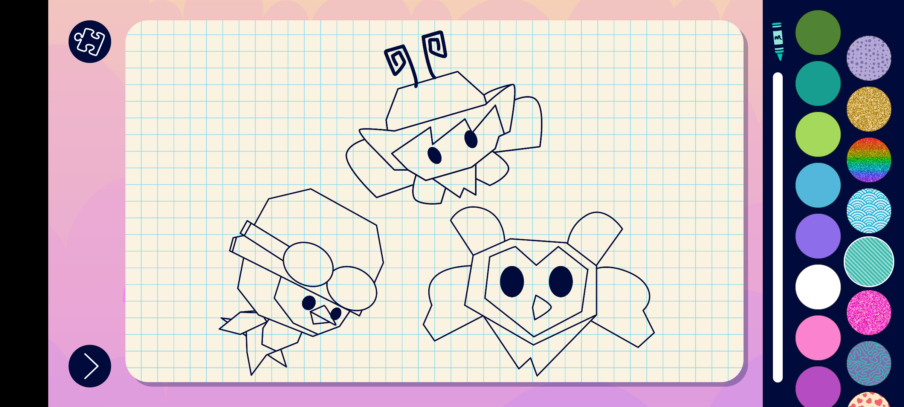  I want to click on coloring background, so click(869, 262).